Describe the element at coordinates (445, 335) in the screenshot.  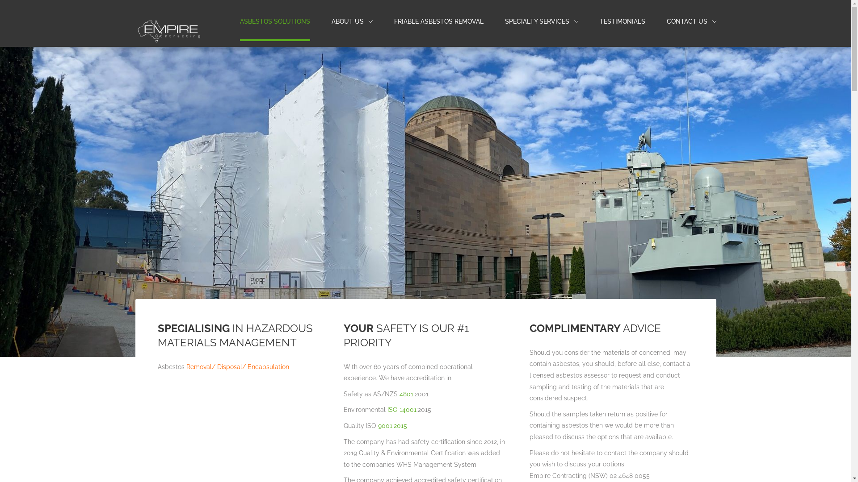
I see `Slide7` at that location.